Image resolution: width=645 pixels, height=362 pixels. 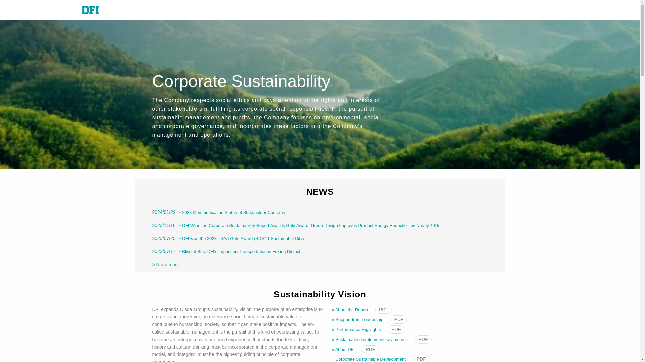 I want to click on DFI, so click(x=85, y=10).